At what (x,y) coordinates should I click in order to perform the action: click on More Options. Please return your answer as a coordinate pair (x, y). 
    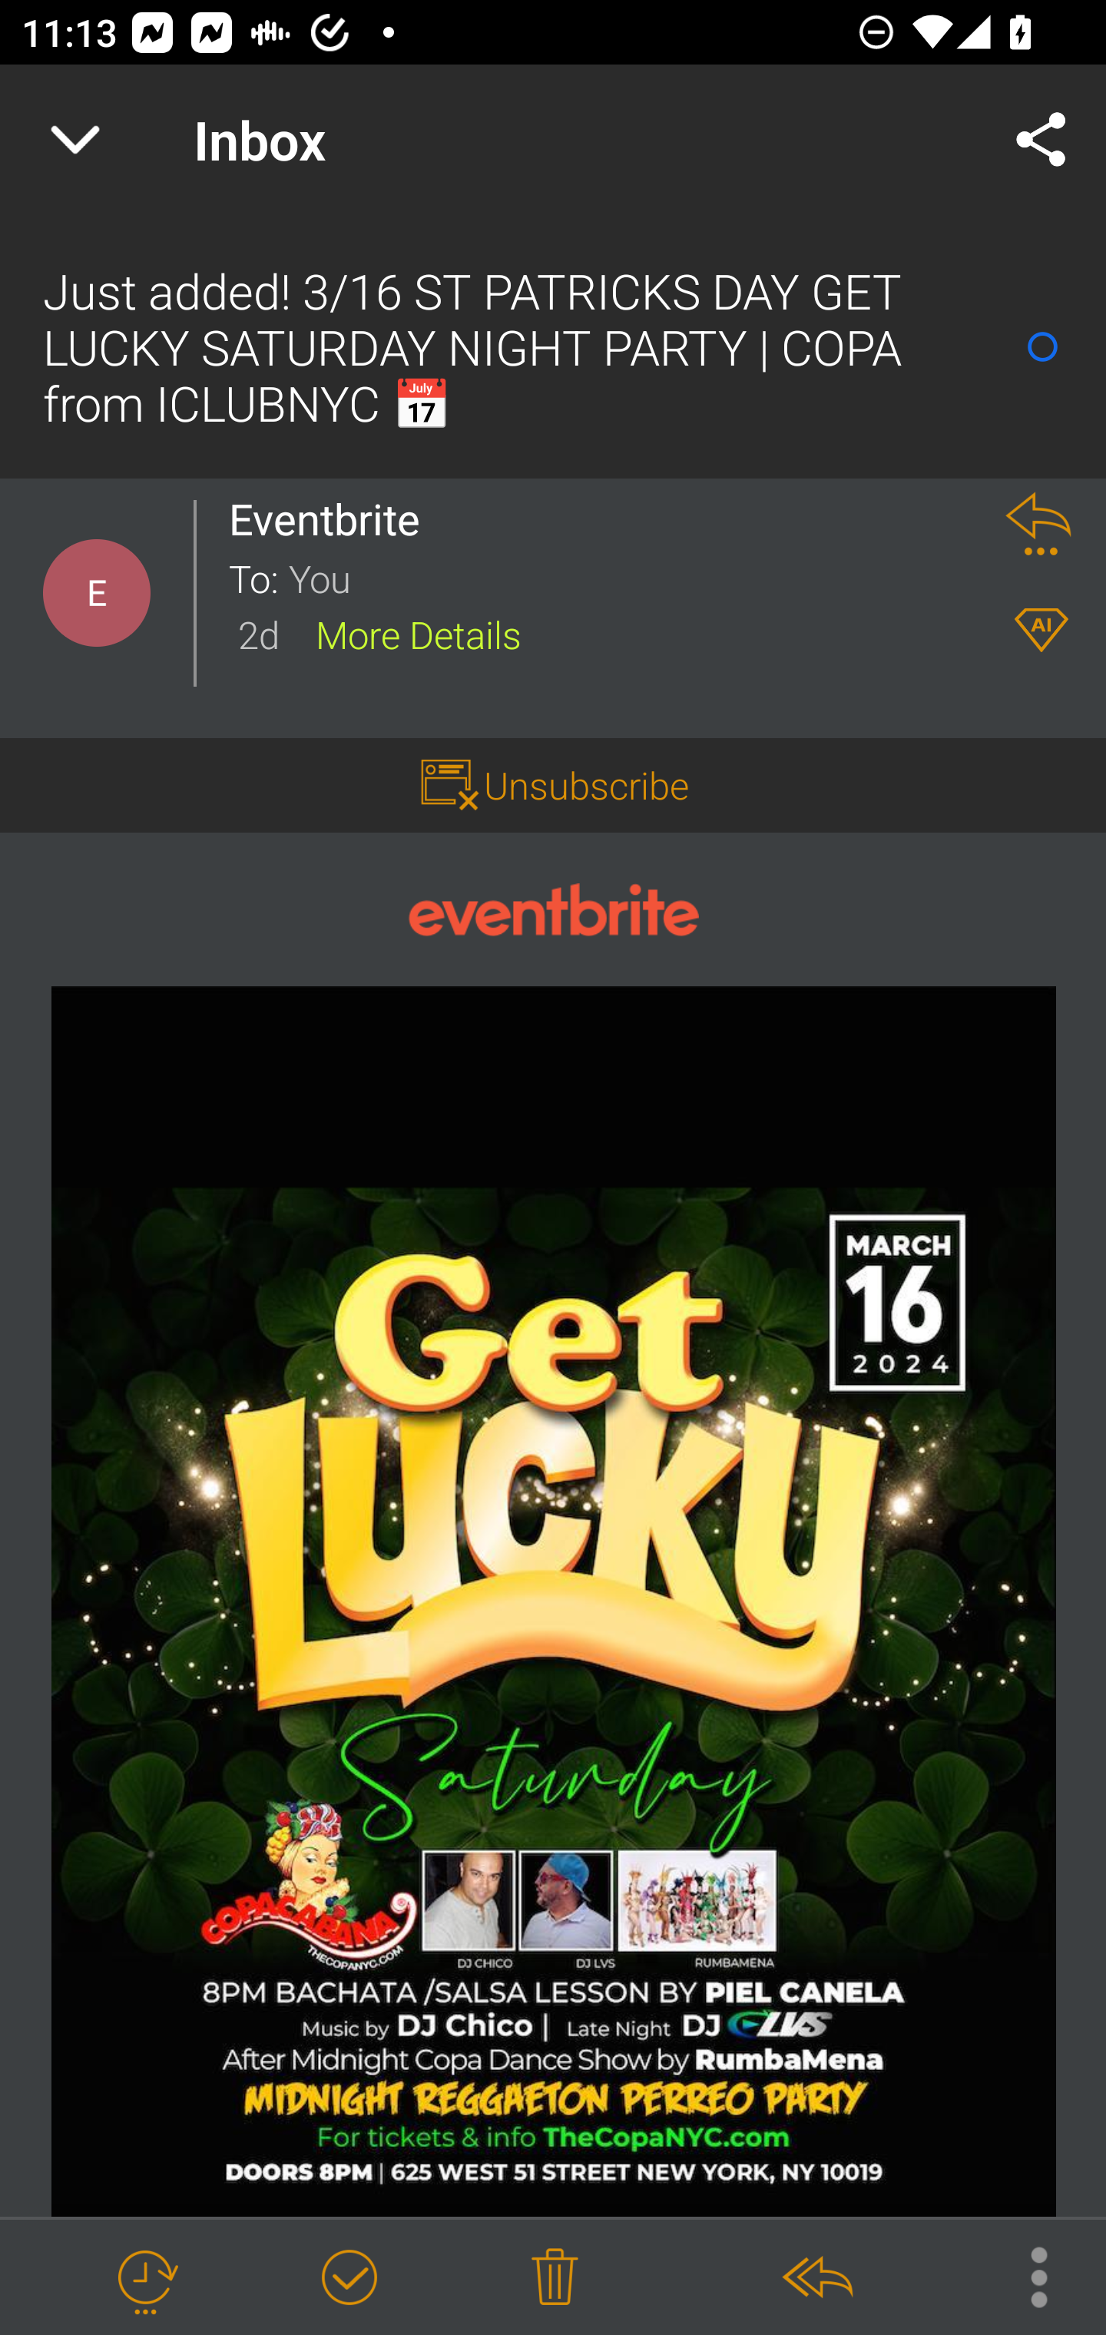
    Looking at the image, I should click on (1024, 2275).